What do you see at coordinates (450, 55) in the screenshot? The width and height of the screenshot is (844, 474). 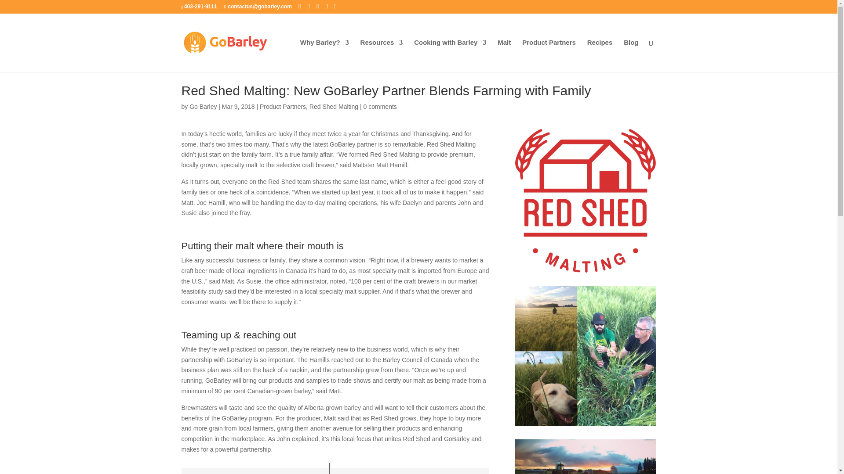 I see `Cooking with Barley` at bounding box center [450, 55].